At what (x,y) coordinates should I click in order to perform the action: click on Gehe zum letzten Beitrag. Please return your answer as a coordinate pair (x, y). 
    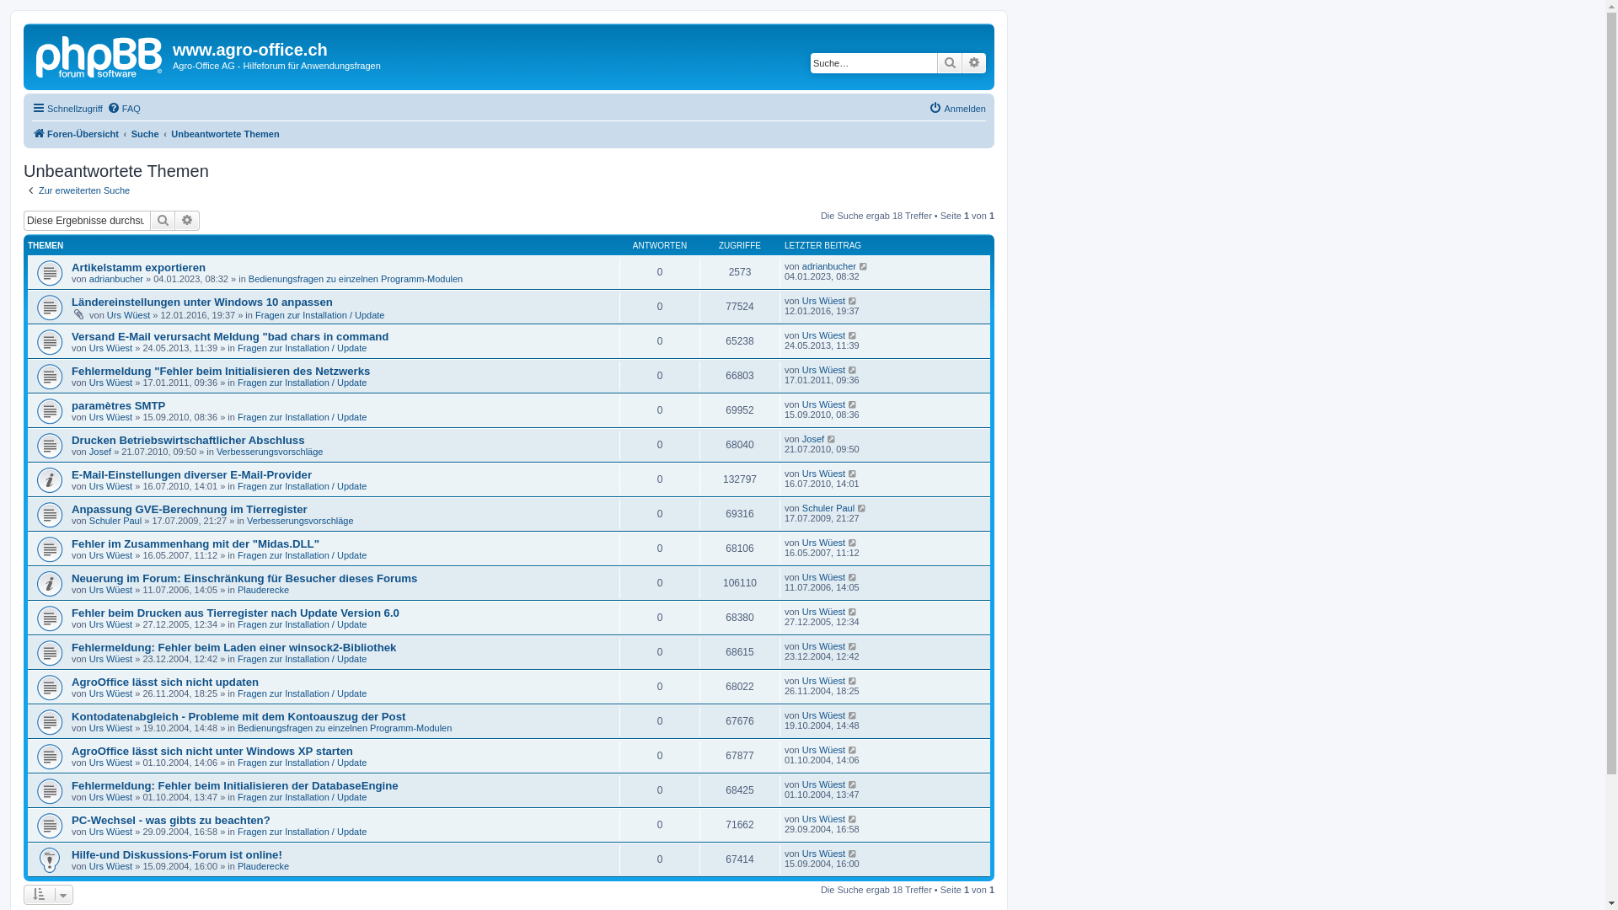
    Looking at the image, I should click on (853, 819).